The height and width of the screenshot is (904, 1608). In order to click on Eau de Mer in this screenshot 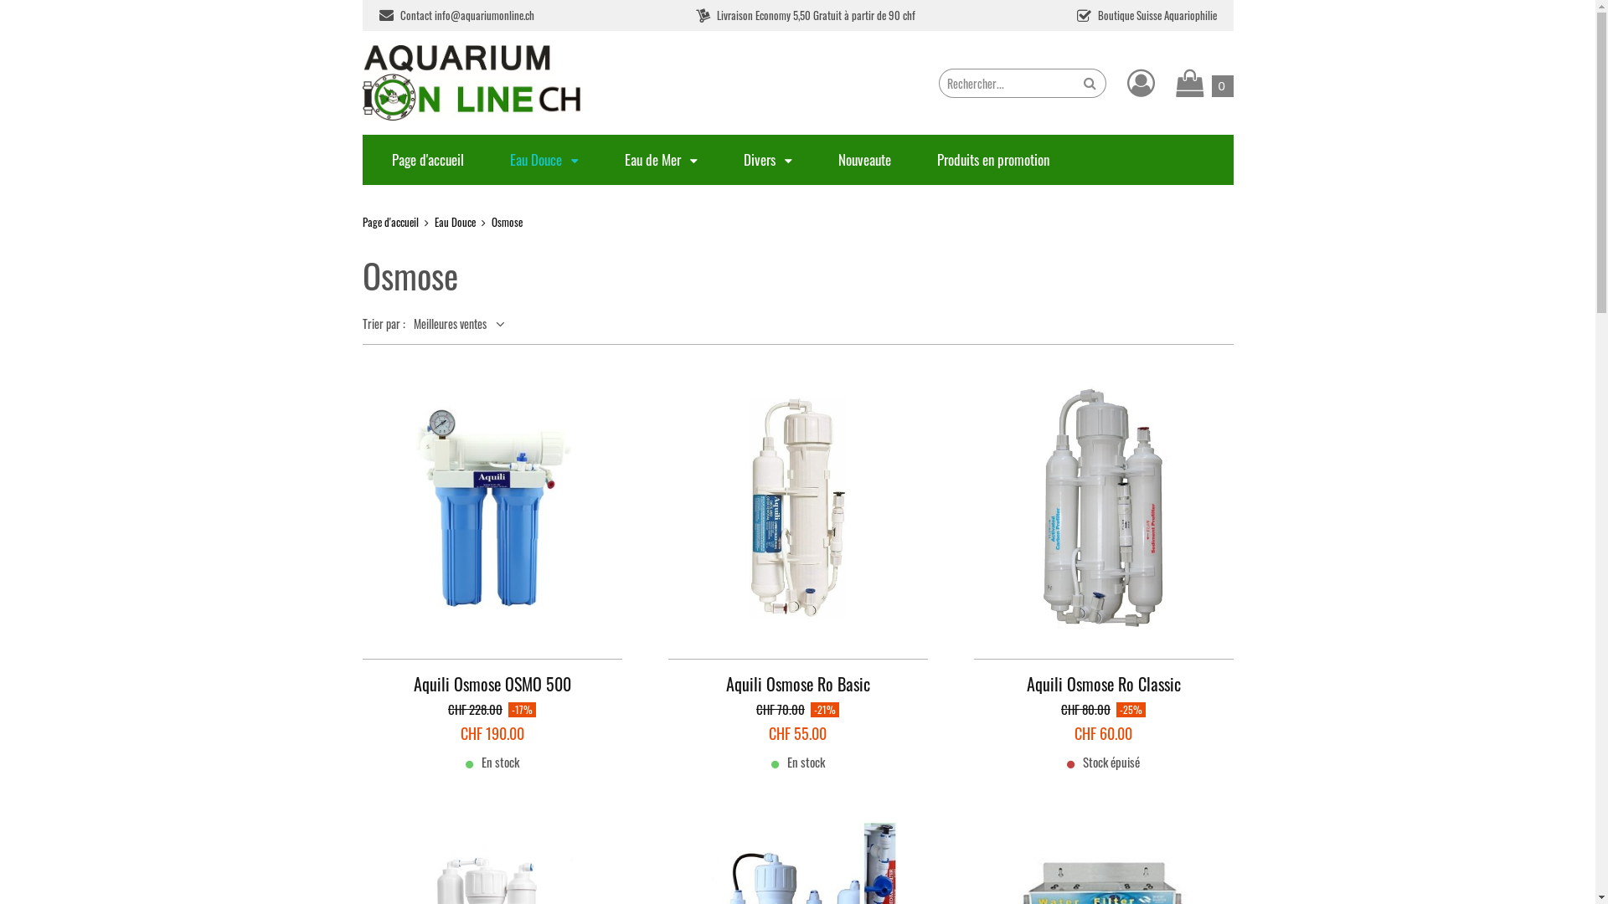, I will do `click(662, 159)`.